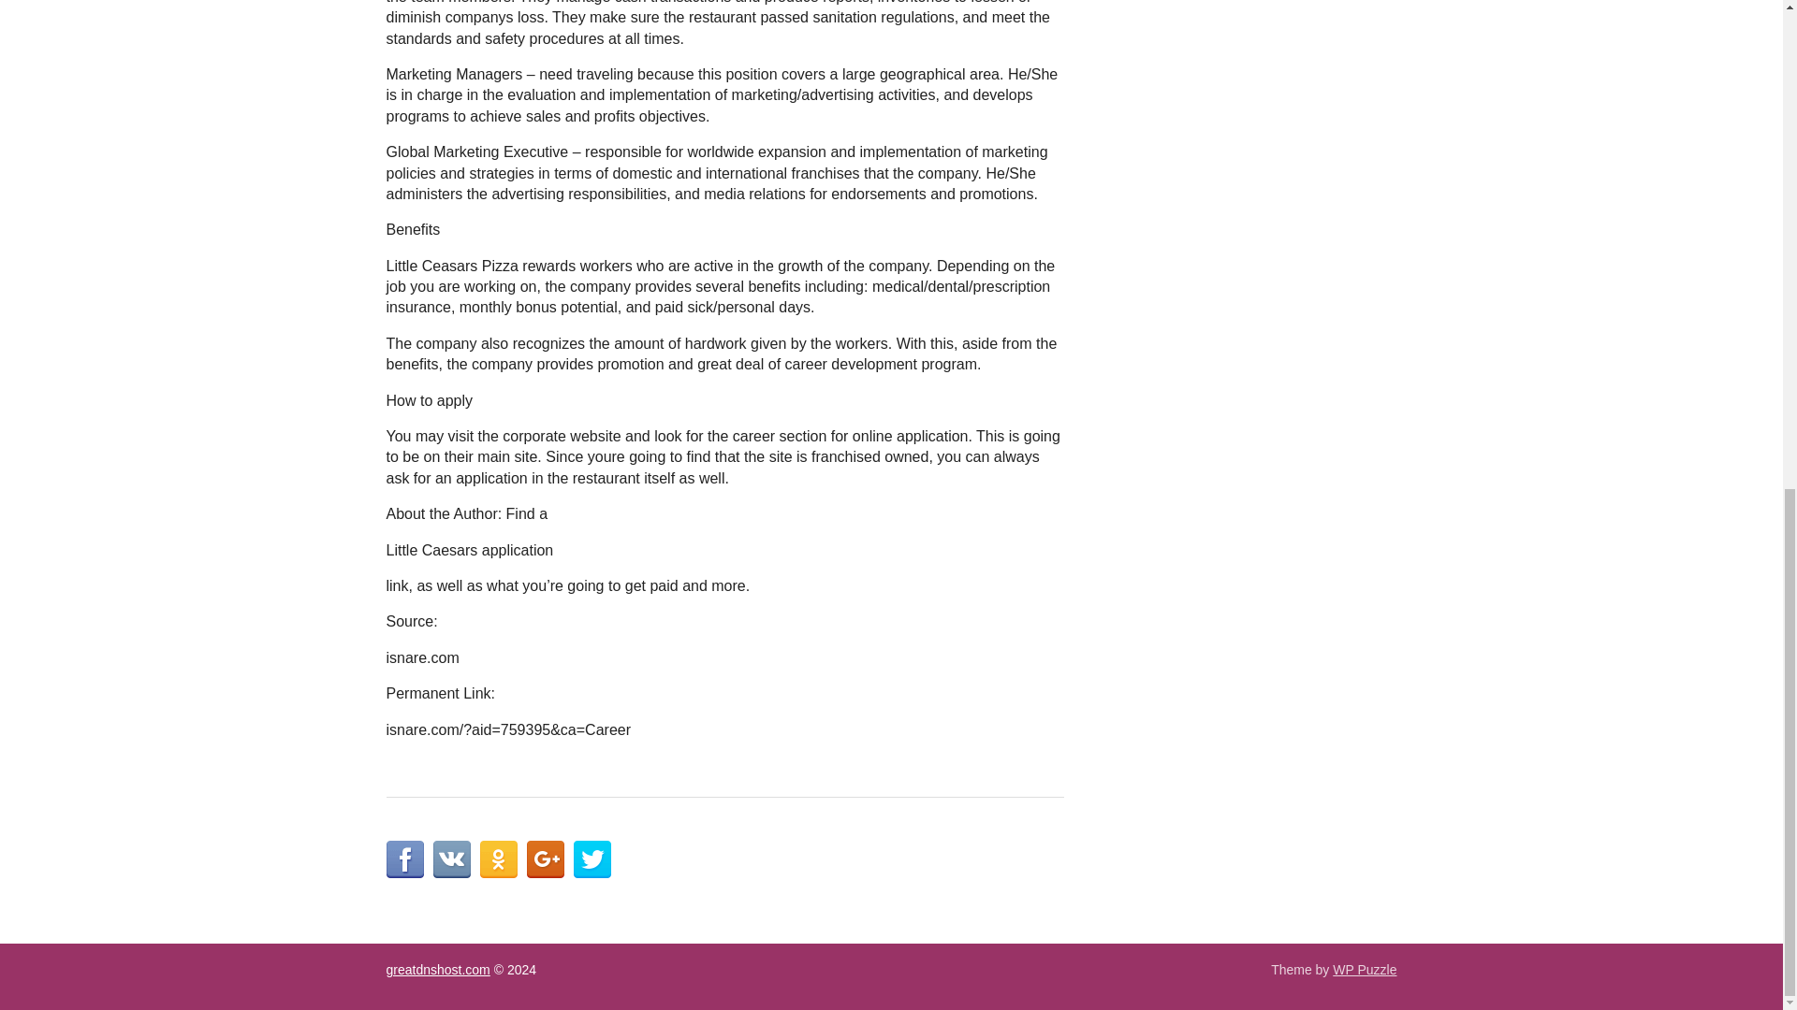  Describe the element at coordinates (404, 858) in the screenshot. I see `Share in Facebook` at that location.